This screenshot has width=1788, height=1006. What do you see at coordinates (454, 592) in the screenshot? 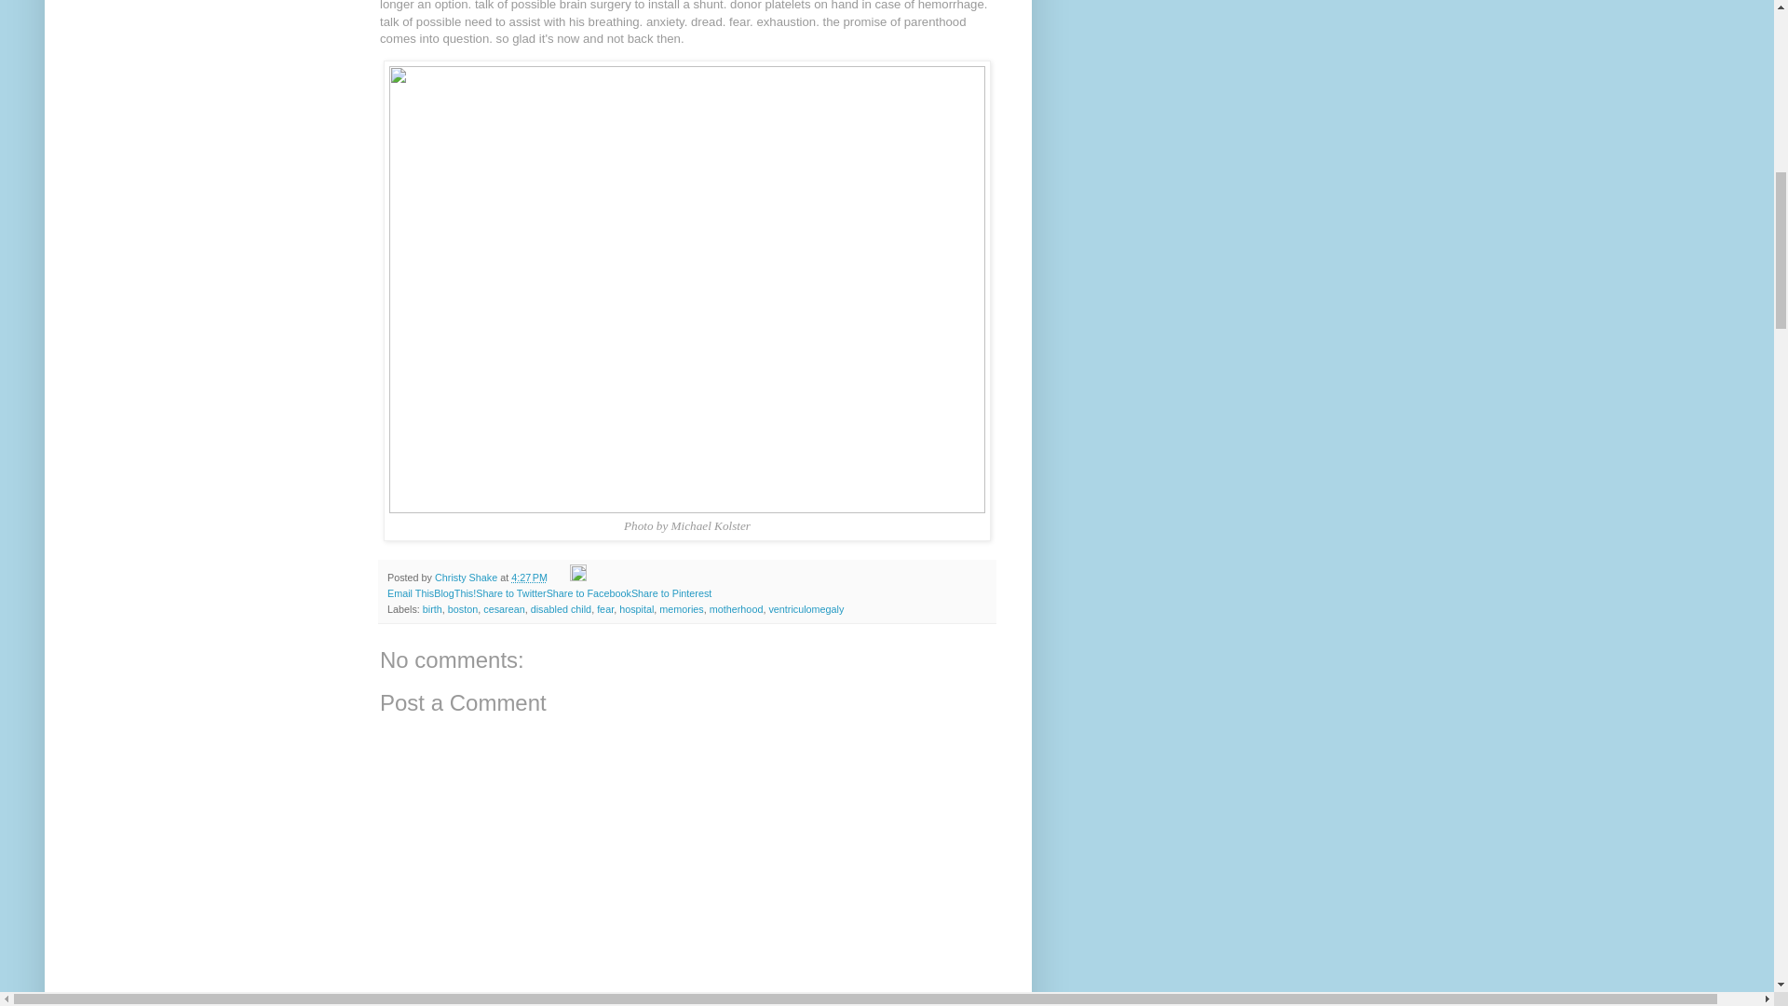
I see `BlogThis!` at bounding box center [454, 592].